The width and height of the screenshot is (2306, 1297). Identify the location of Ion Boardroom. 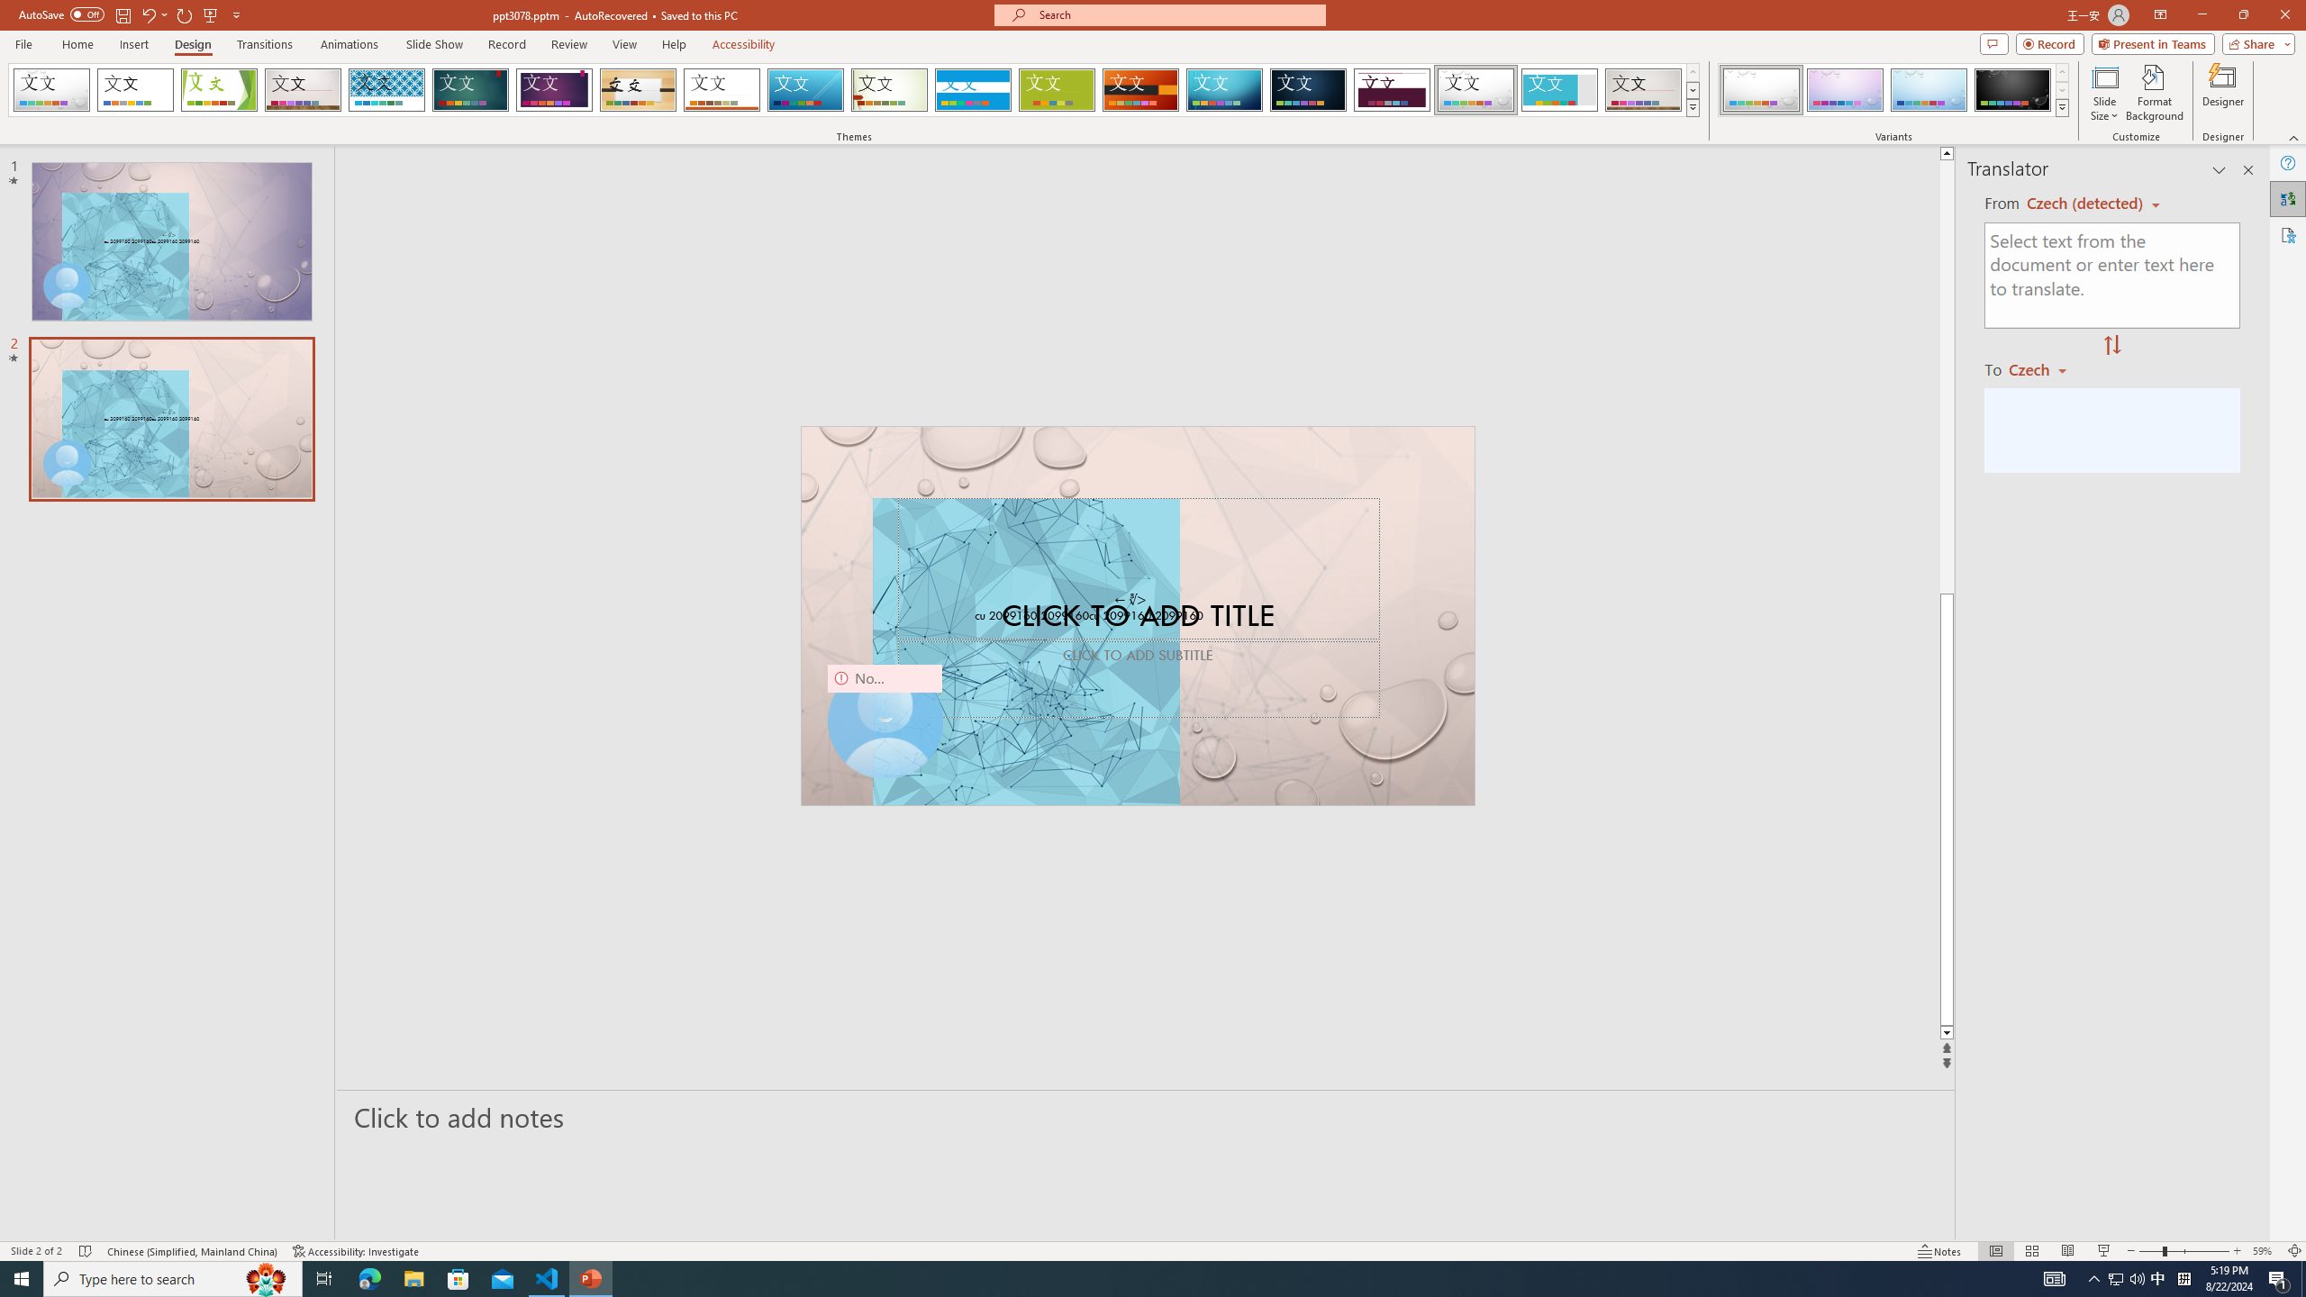
(555, 90).